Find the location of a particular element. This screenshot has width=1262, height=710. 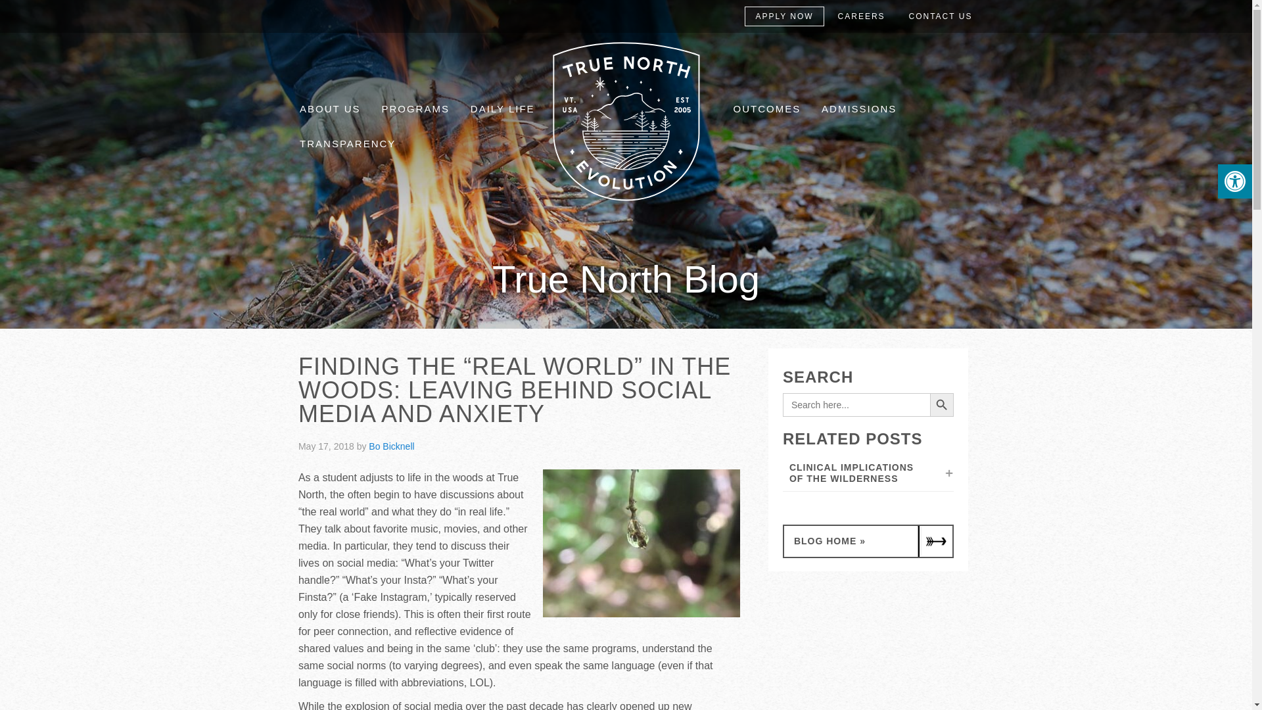

CONTACT US is located at coordinates (941, 16).